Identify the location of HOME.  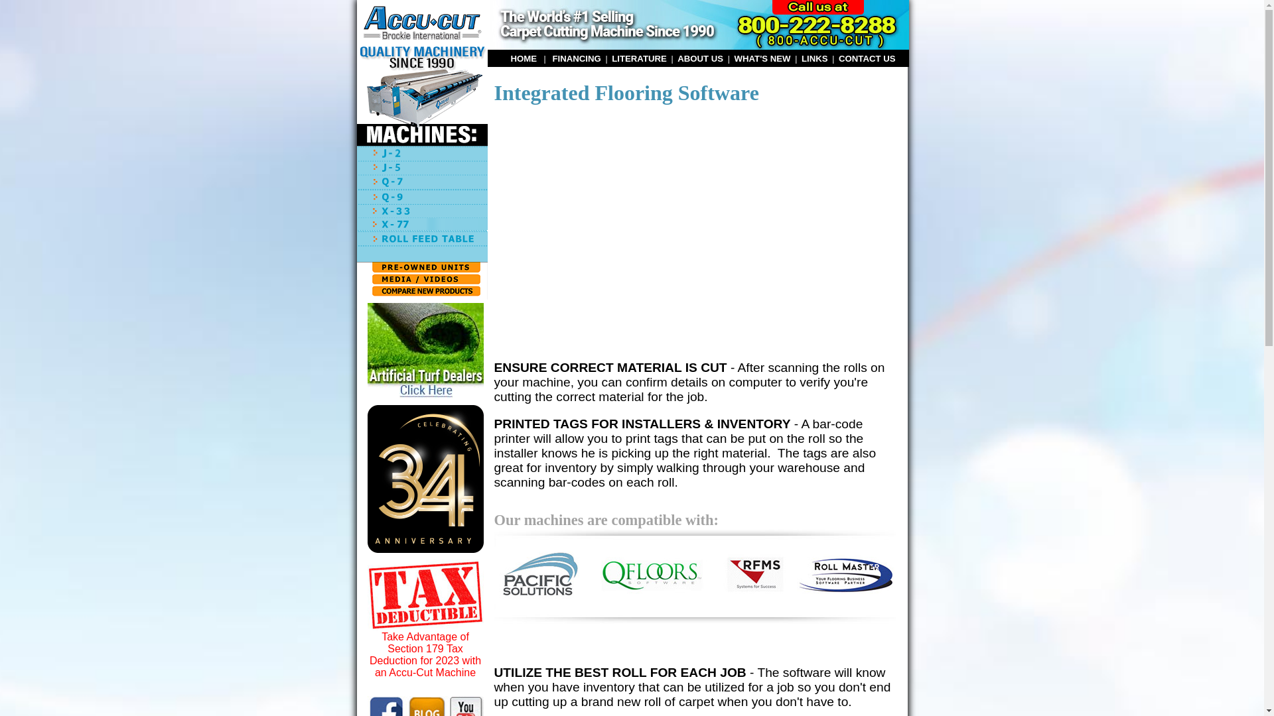
(524, 58).